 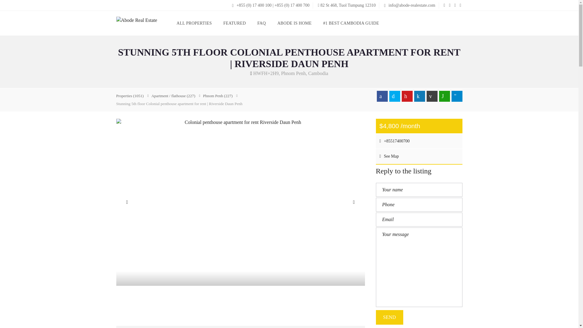 I want to click on Share on Share on Facebook, so click(x=382, y=96).